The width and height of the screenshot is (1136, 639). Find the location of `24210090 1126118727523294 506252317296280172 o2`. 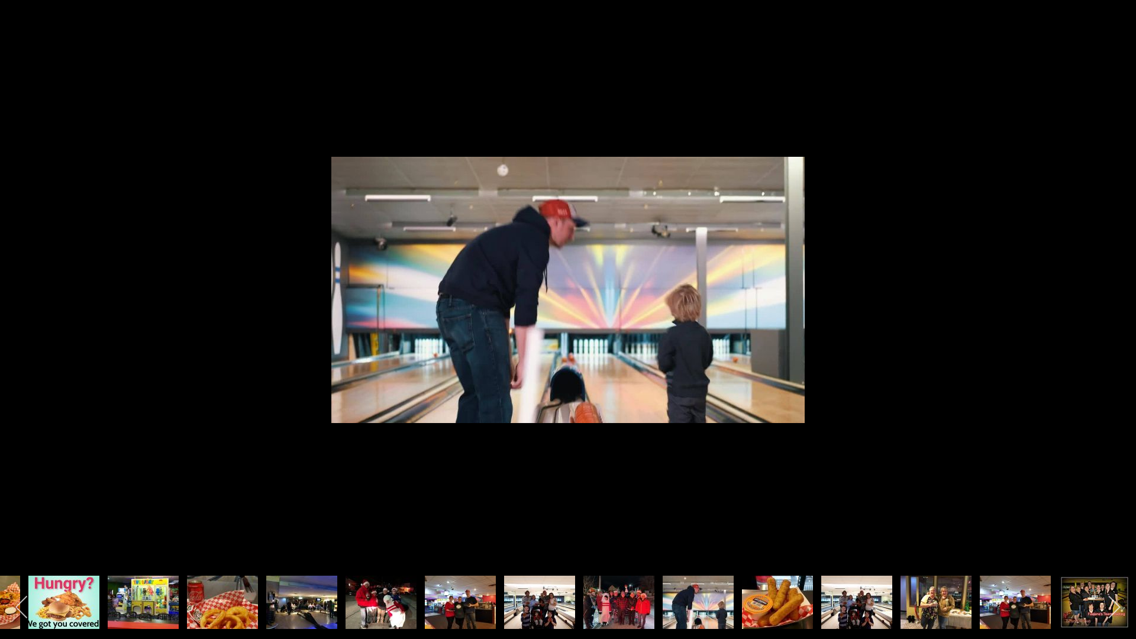

24210090 1126118727523294 506252317296280172 o2 is located at coordinates (857, 602).